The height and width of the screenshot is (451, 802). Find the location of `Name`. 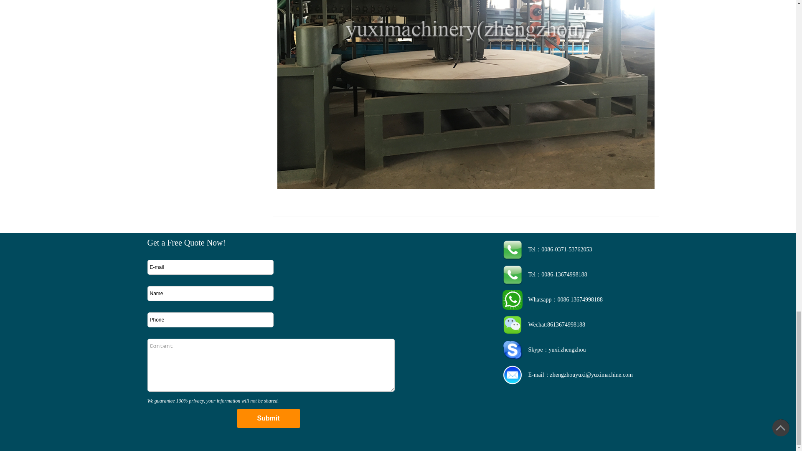

Name is located at coordinates (210, 293).